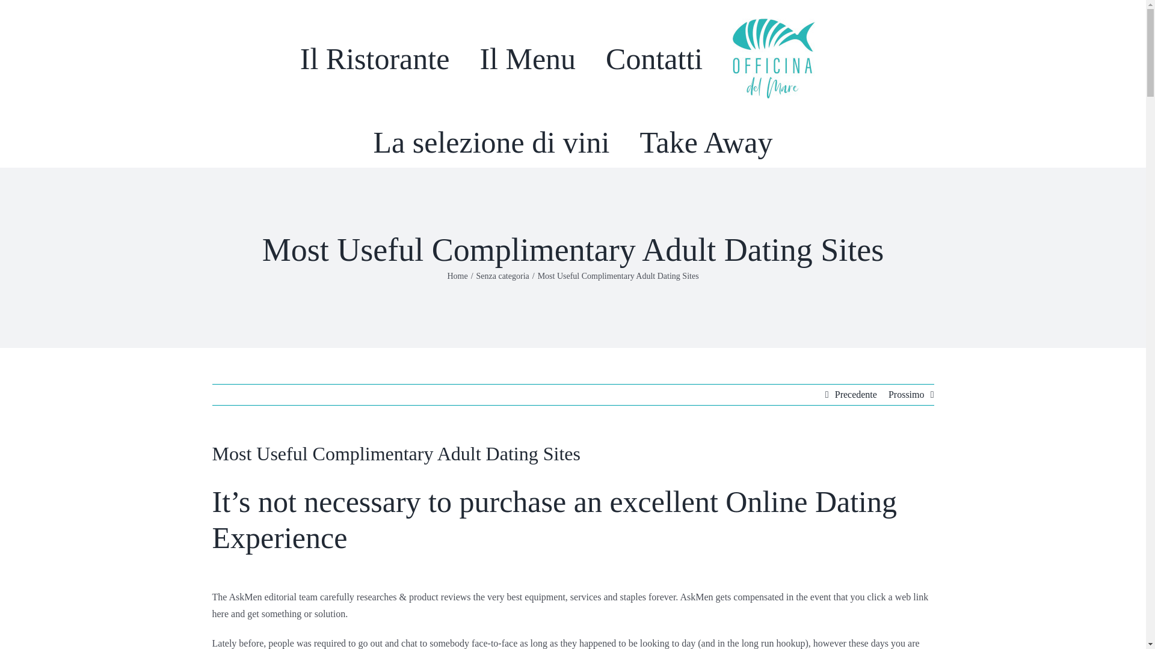 The image size is (1155, 649). Describe the element at coordinates (906, 394) in the screenshot. I see `Prossimo` at that location.